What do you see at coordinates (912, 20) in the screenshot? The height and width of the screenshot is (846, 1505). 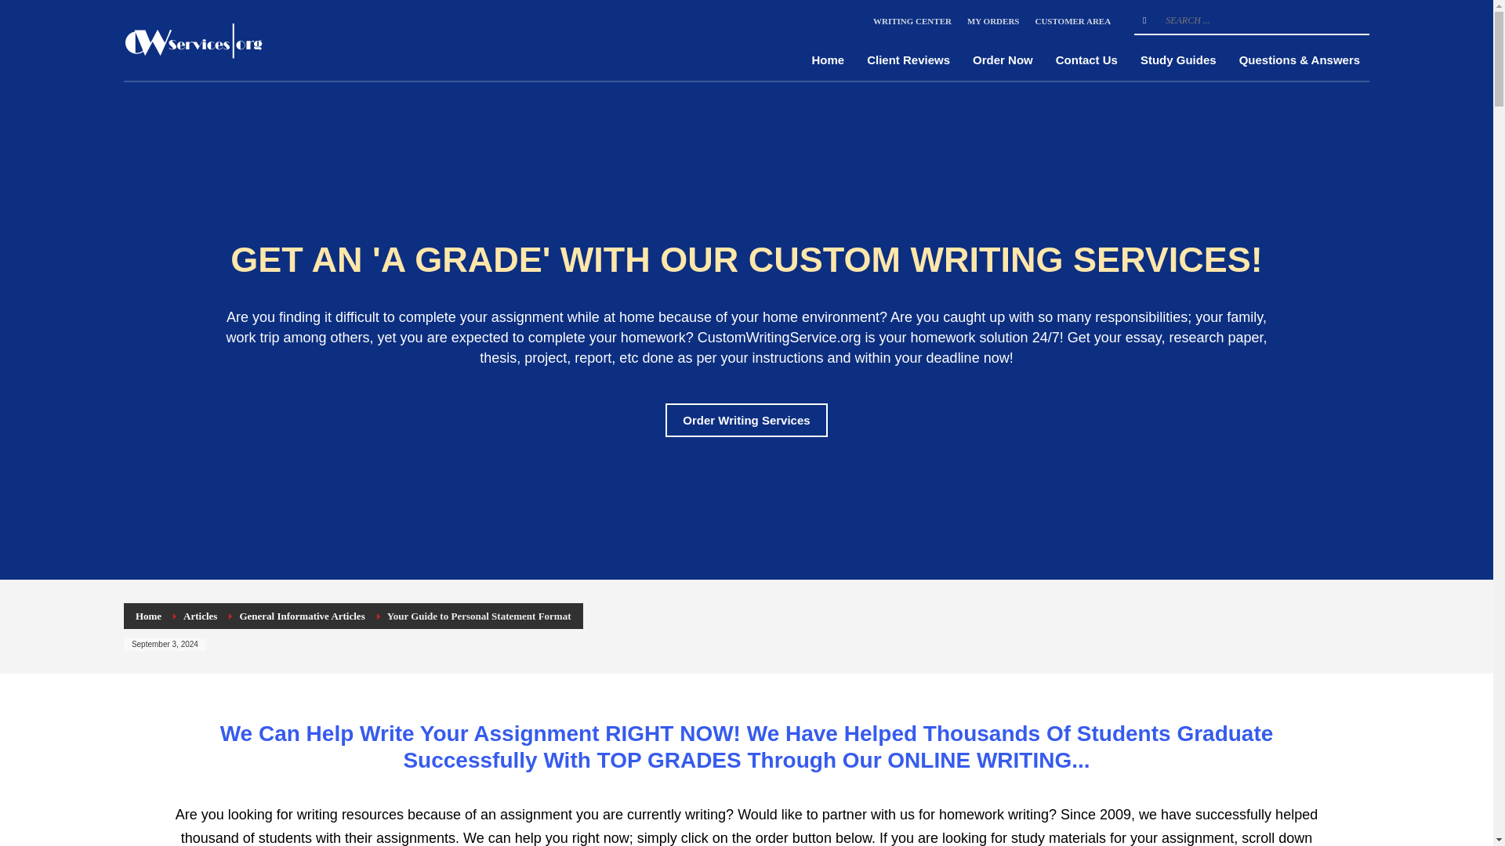 I see `WRITING CENTER` at bounding box center [912, 20].